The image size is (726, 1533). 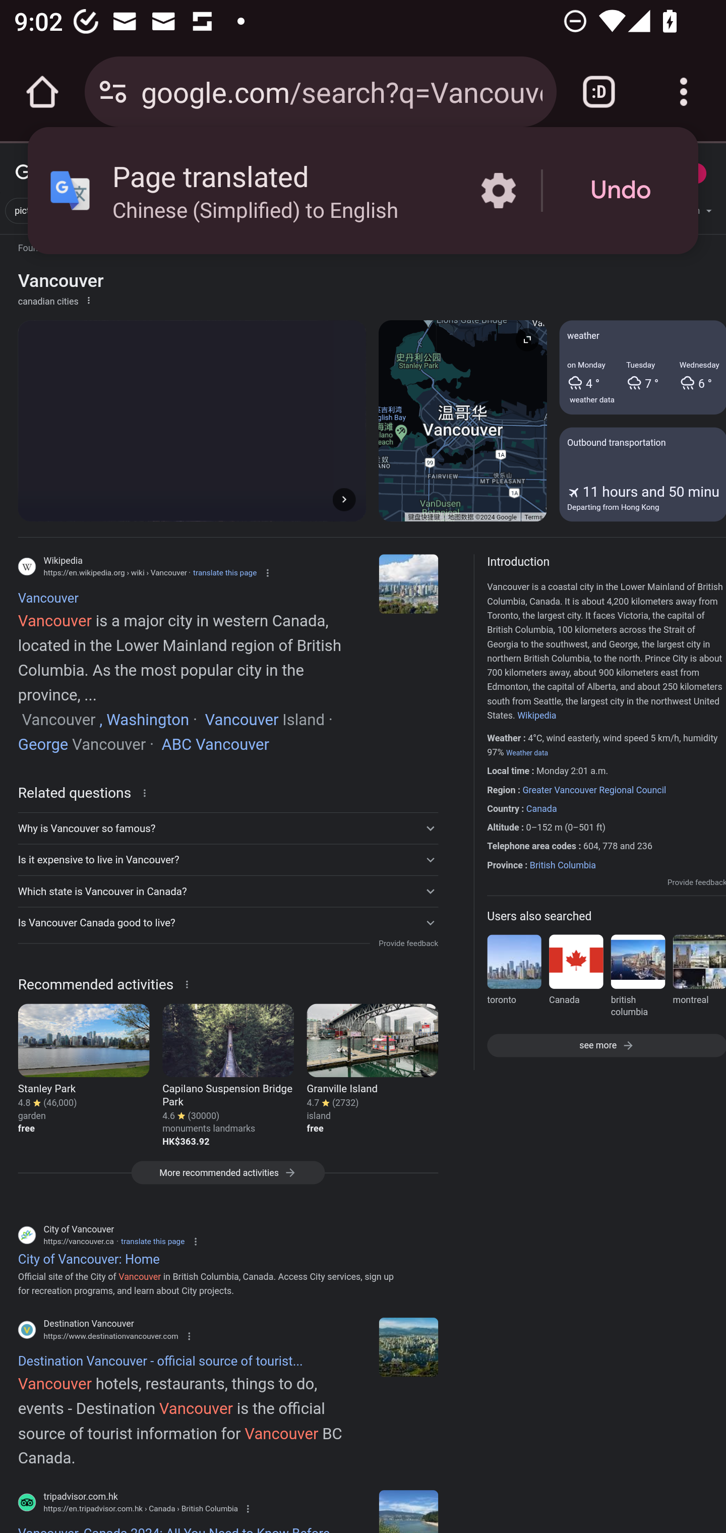 What do you see at coordinates (592, 399) in the screenshot?
I see `weather data` at bounding box center [592, 399].